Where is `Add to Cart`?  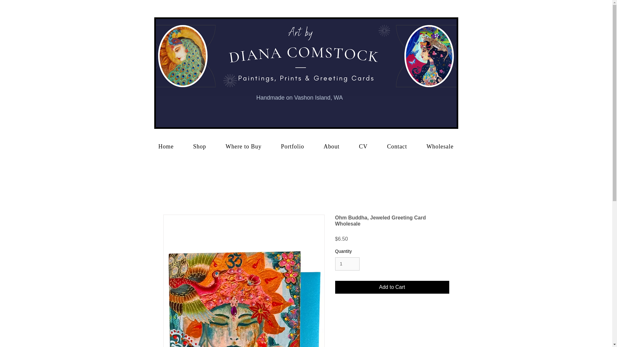
Add to Cart is located at coordinates (392, 287).